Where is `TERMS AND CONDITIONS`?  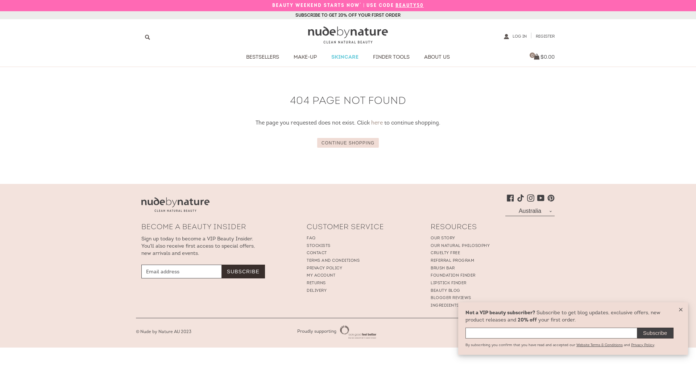 TERMS AND CONDITIONS is located at coordinates (333, 261).